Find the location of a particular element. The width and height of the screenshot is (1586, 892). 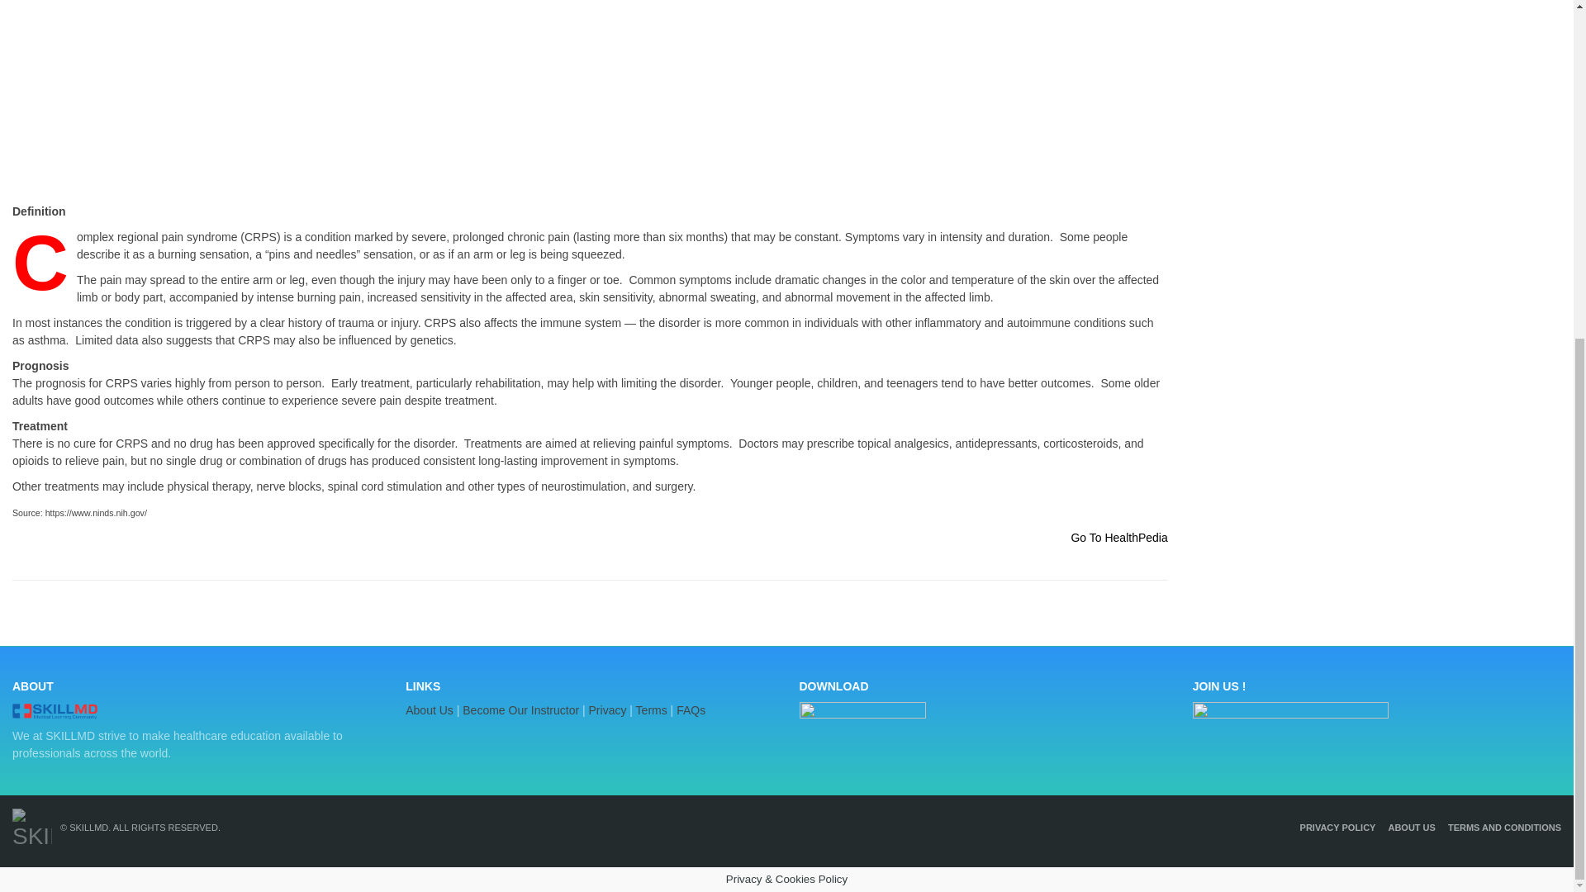

Go To HealthPedia is located at coordinates (1118, 537).